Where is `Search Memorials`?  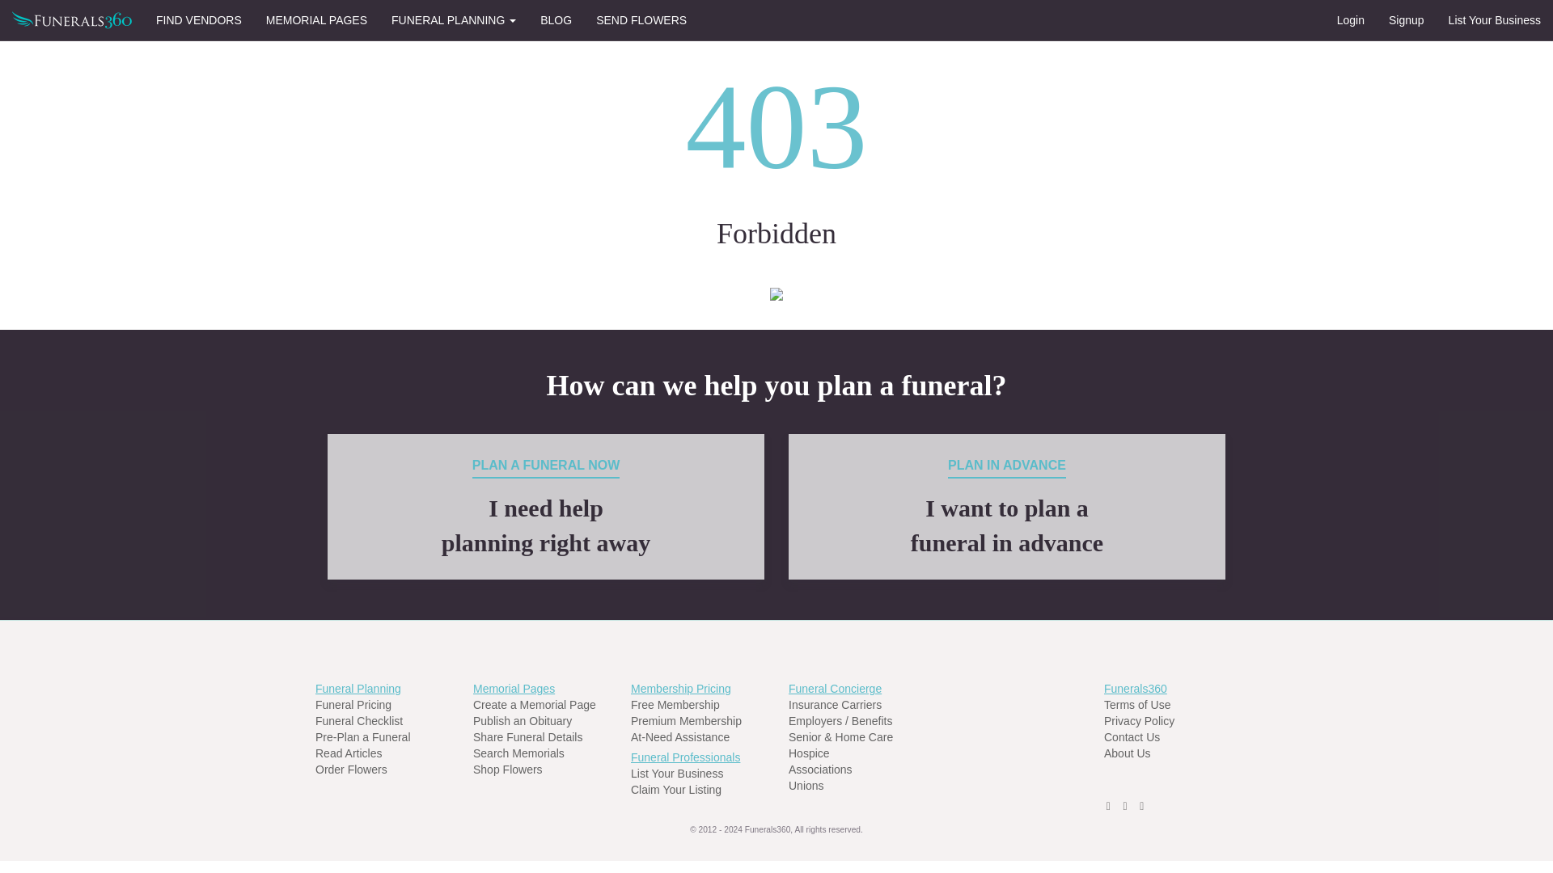
Search Memorials is located at coordinates (358, 721).